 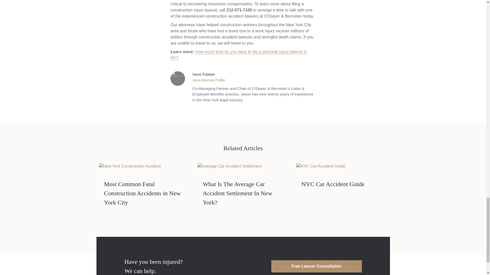 I want to click on NYC Car Accident Guide, so click(x=333, y=184).